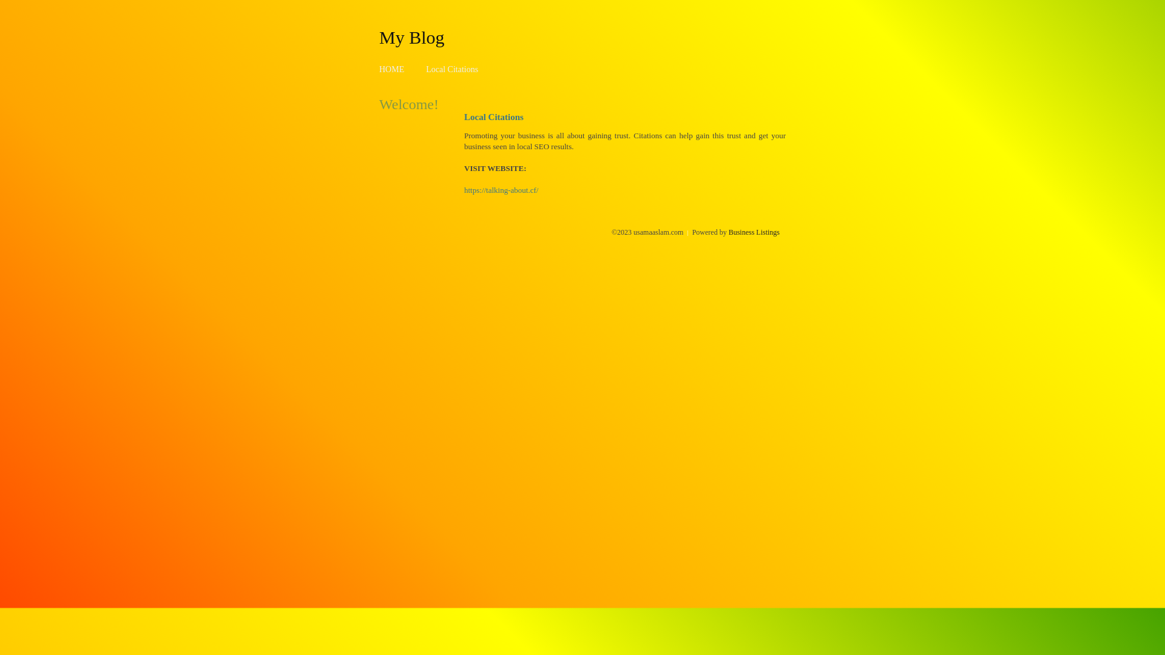  Describe the element at coordinates (501, 190) in the screenshot. I see `https://talking-about.cf/` at that location.